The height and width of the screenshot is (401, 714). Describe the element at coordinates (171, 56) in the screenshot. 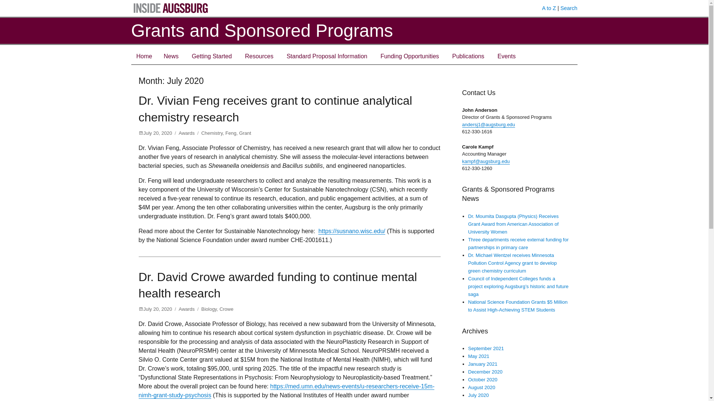

I see `News` at that location.